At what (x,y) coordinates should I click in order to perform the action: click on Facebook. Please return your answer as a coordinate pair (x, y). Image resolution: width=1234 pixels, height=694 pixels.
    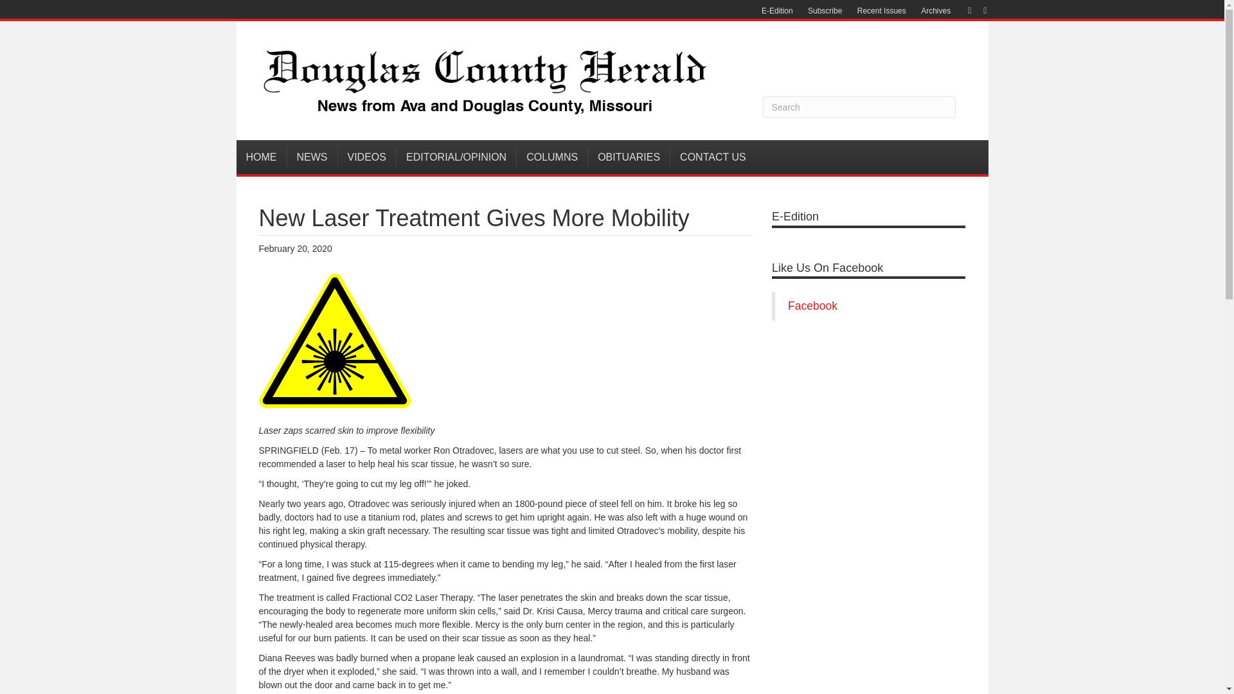
    Looking at the image, I should click on (963, 10).